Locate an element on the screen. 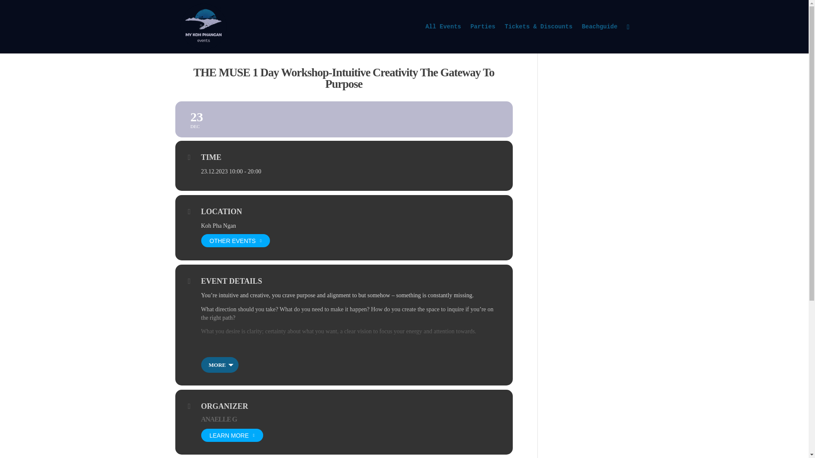 Image resolution: width=815 pixels, height=458 pixels. LEARN MORE is located at coordinates (219, 419).